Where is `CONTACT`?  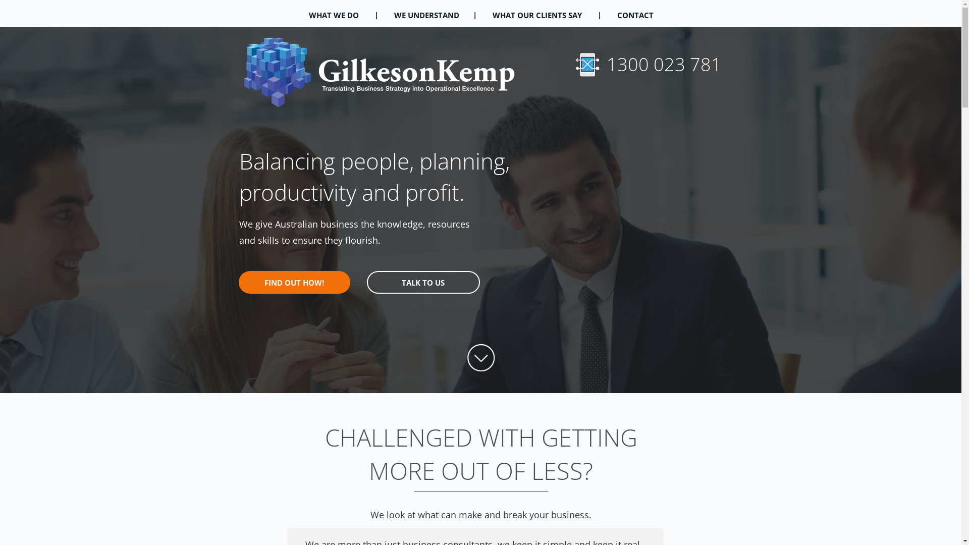
CONTACT is located at coordinates (635, 15).